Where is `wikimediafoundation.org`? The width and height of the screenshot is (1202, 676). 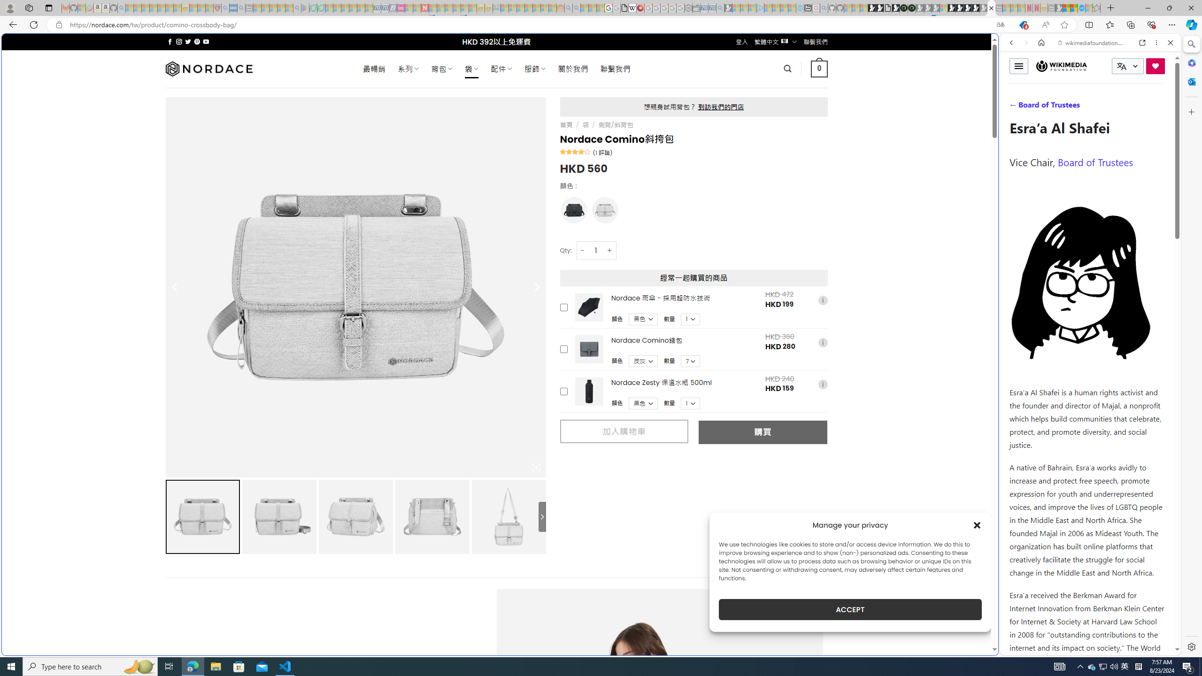 wikimediafoundation.org is located at coordinates (1092, 43).